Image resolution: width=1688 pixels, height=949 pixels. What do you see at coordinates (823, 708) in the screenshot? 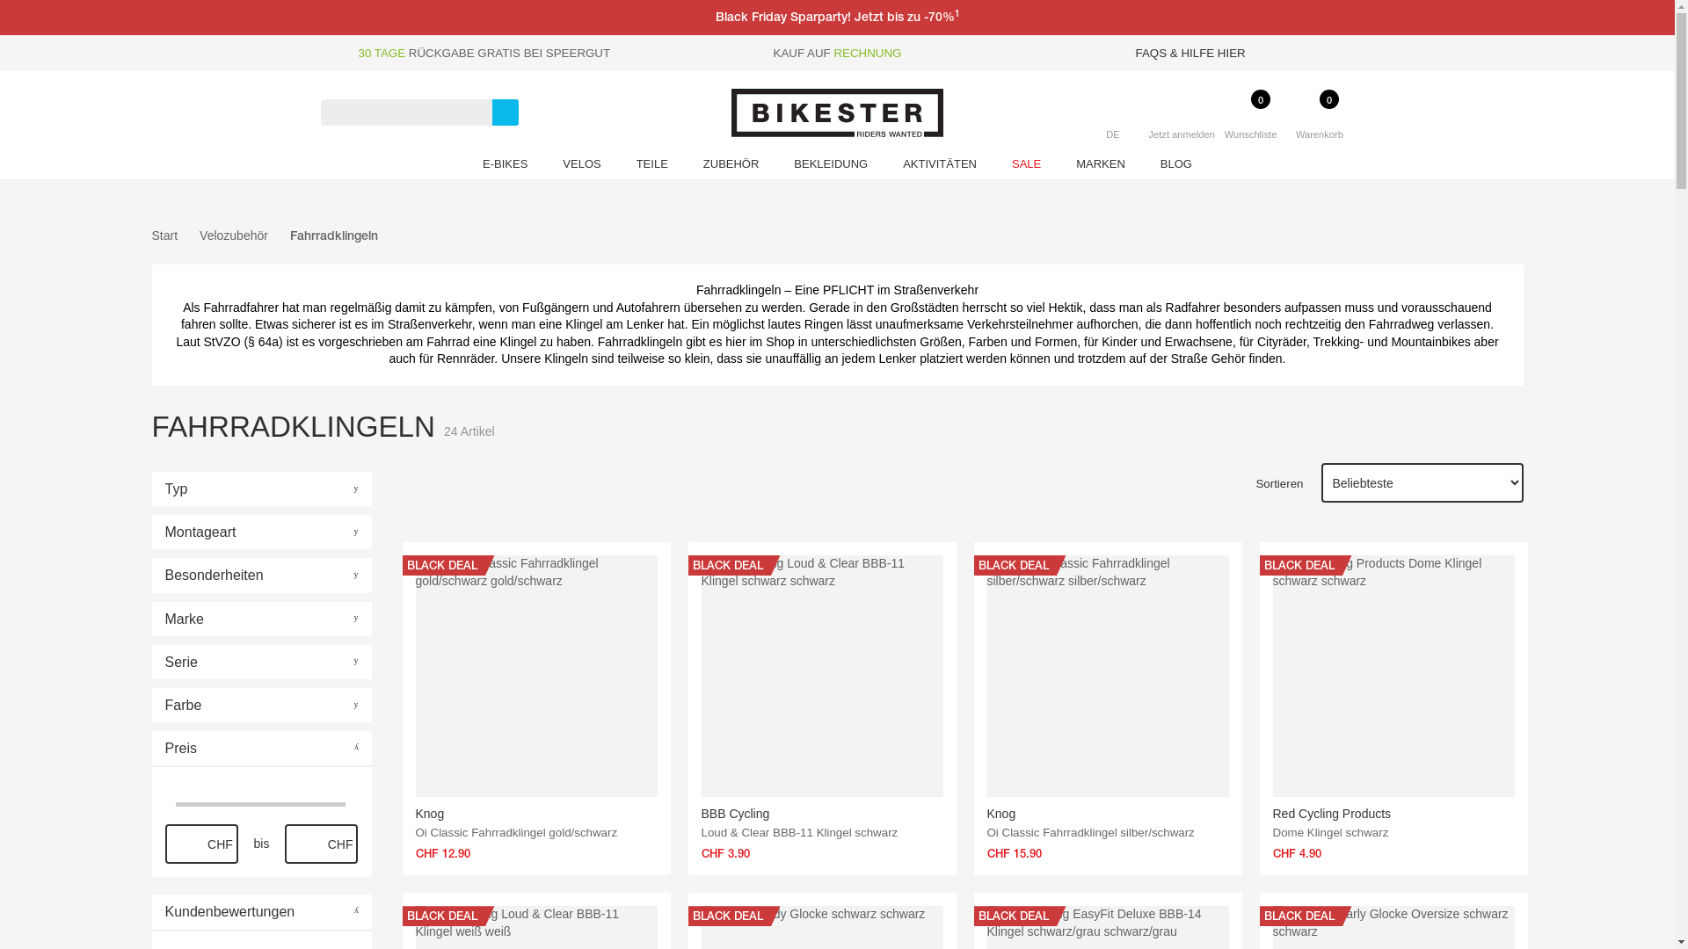
I see `BBB Cycling Loud & Clear BBB-11 Klingel schwarz` at bounding box center [823, 708].